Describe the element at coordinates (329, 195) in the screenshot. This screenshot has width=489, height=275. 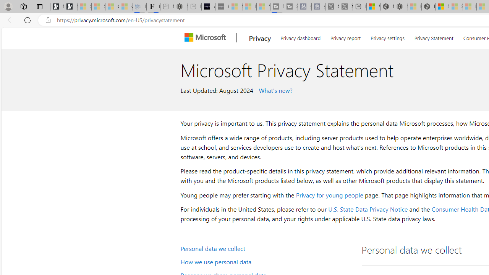
I see `Privacy for young people` at that location.